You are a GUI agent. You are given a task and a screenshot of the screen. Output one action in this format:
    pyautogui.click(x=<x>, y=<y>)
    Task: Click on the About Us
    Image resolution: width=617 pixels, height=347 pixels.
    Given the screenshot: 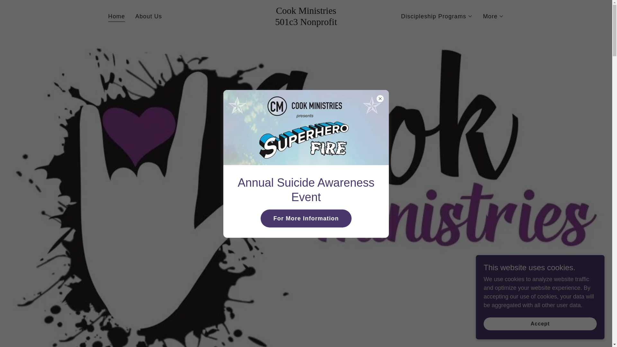 What is the action you would take?
    pyautogui.click(x=306, y=23)
    